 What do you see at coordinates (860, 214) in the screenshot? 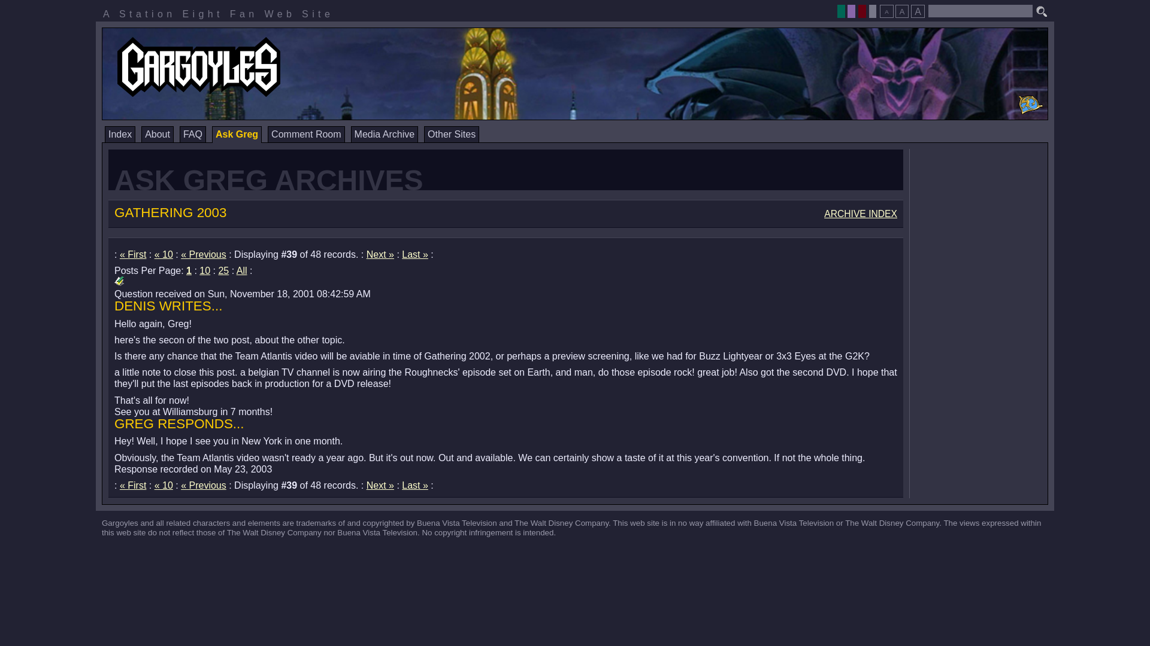
I see `ARCHIVE INDEX` at bounding box center [860, 214].